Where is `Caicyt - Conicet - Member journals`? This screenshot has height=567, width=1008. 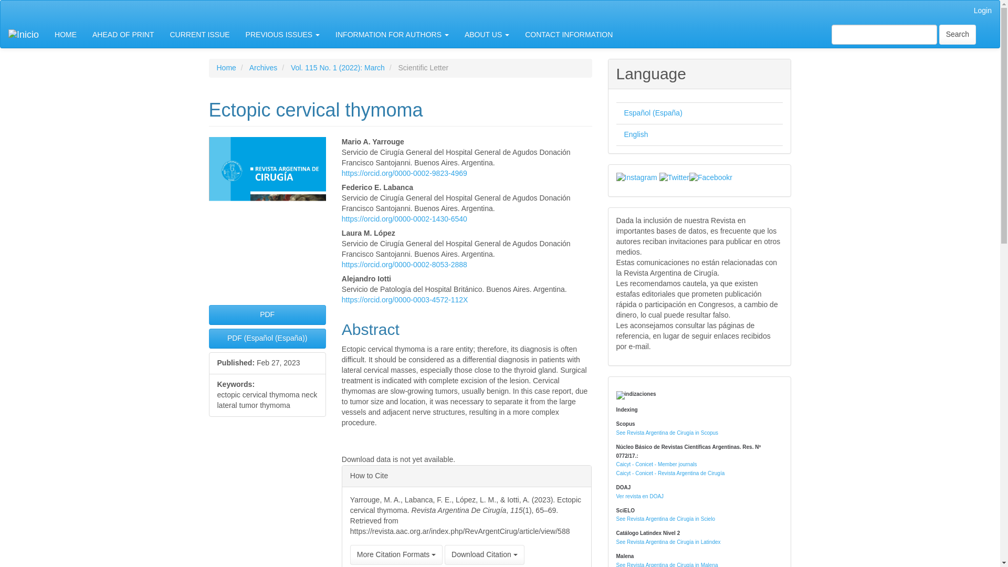 Caicyt - Conicet - Member journals is located at coordinates (656, 464).